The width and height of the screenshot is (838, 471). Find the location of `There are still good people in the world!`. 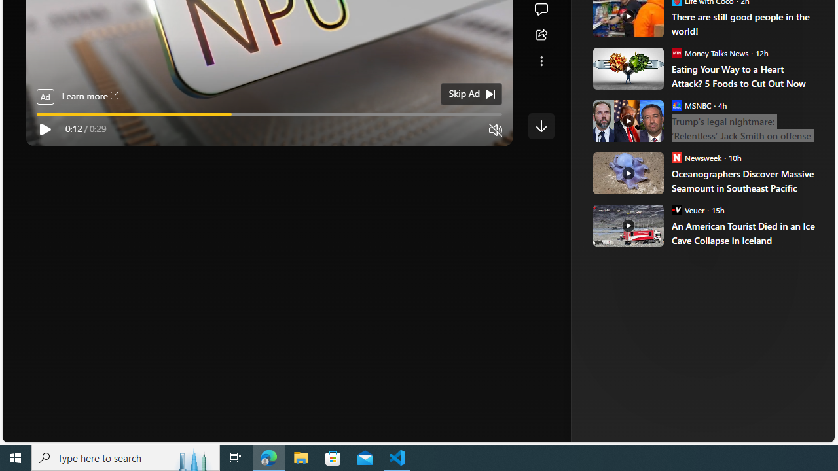

There are still good people in the world! is located at coordinates (744, 24).